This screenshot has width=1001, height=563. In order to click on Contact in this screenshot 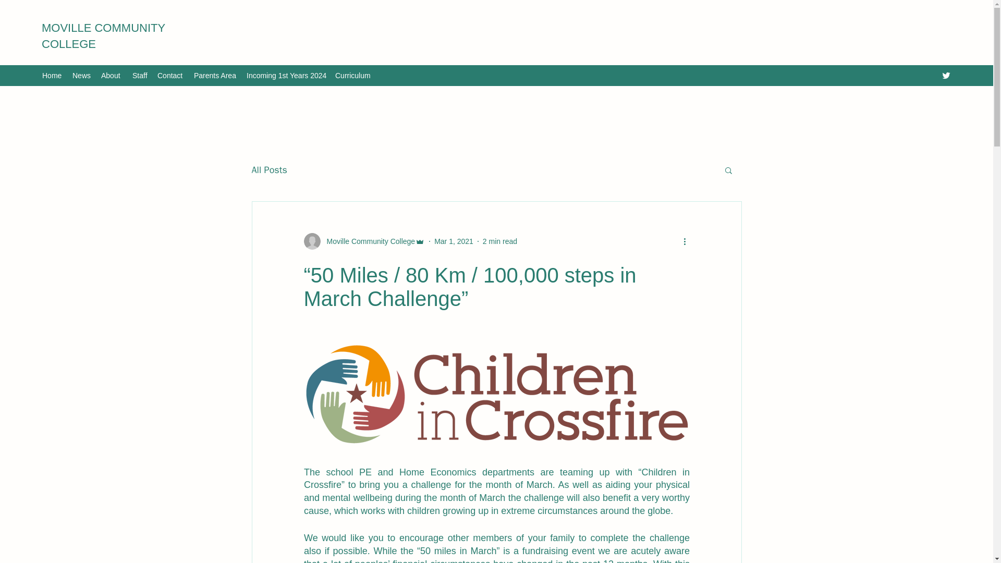, I will do `click(170, 75)`.